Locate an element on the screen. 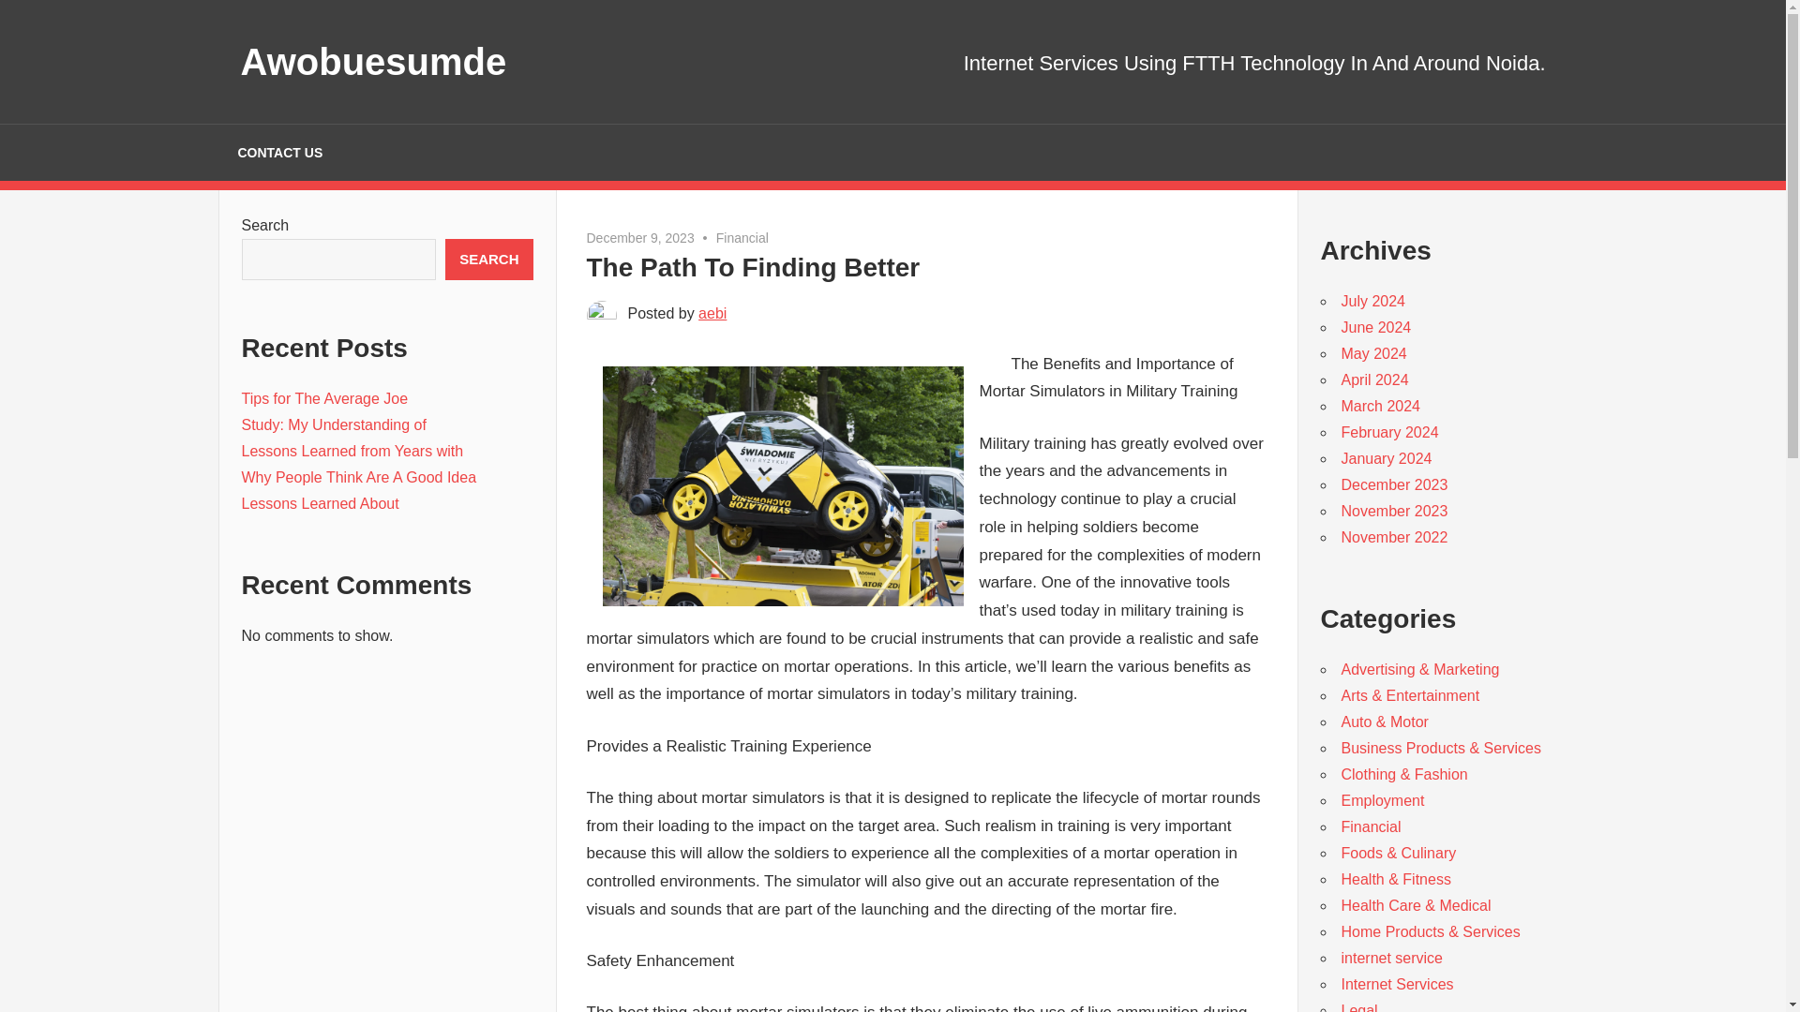 This screenshot has height=1012, width=1800. July 2024 is located at coordinates (1372, 302).